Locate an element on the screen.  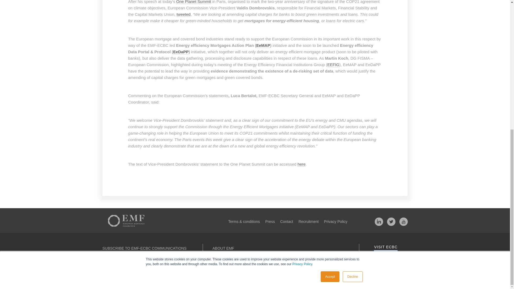
EeDaPP is located at coordinates (181, 52).